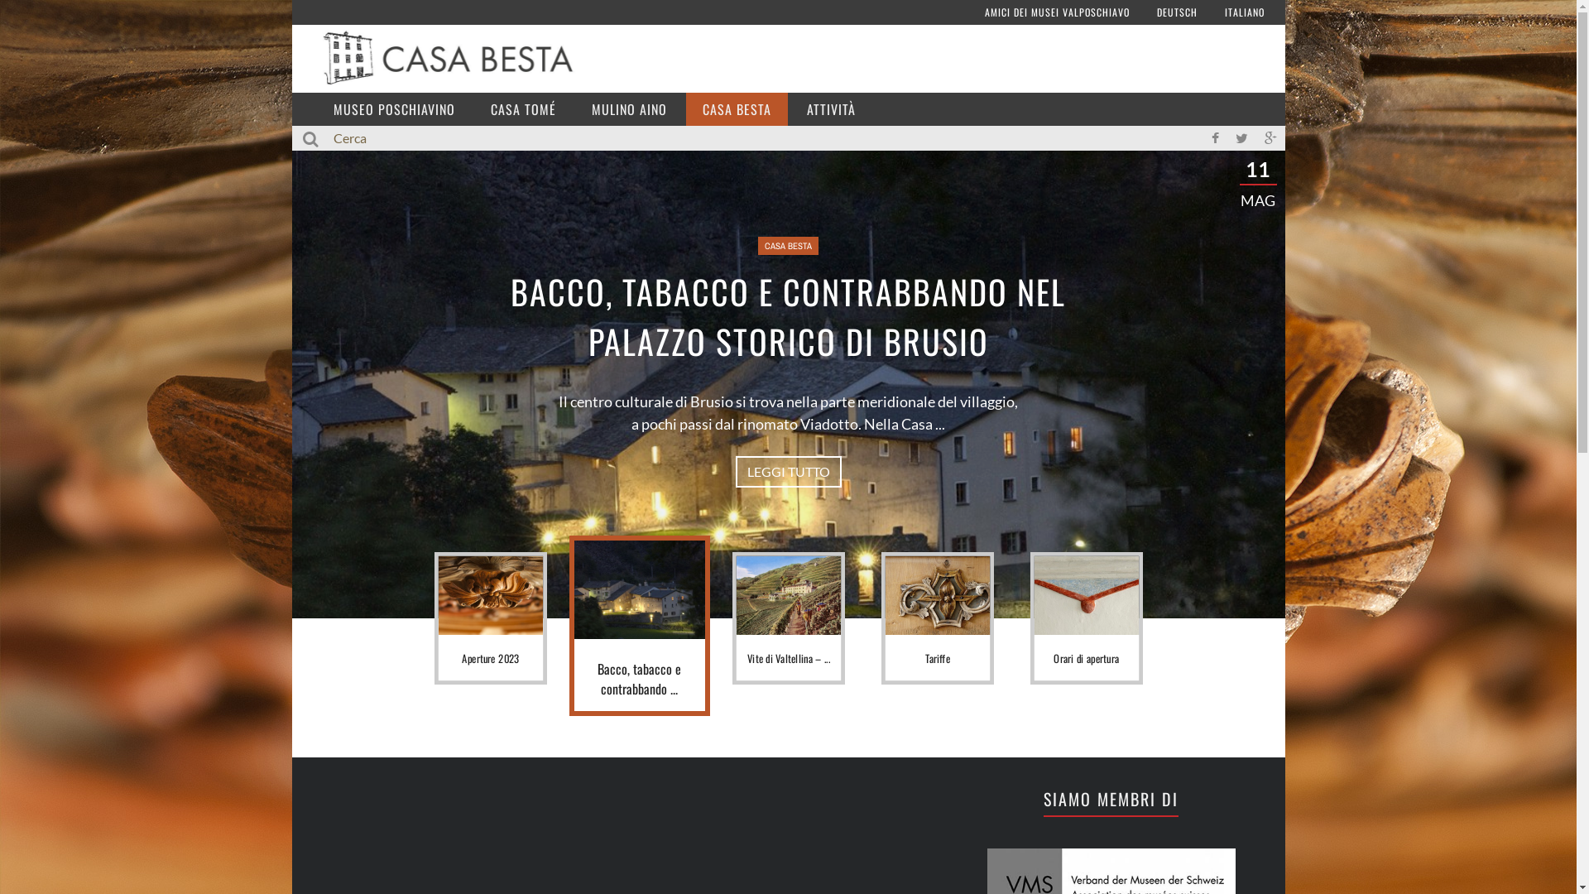 The width and height of the screenshot is (1589, 894). I want to click on CASA BESTA, so click(737, 109).